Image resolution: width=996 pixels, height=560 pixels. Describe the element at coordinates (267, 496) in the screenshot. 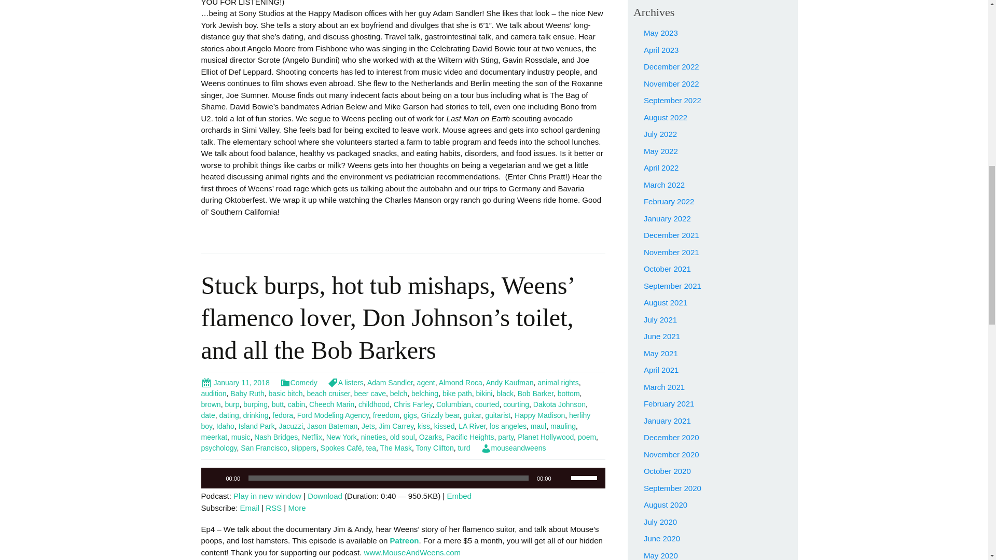

I see `Play in new window` at that location.